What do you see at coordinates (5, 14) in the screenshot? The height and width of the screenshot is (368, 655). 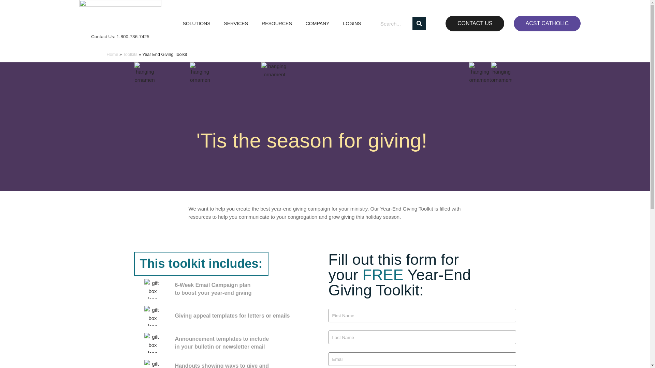 I see `Skip to content` at bounding box center [5, 14].